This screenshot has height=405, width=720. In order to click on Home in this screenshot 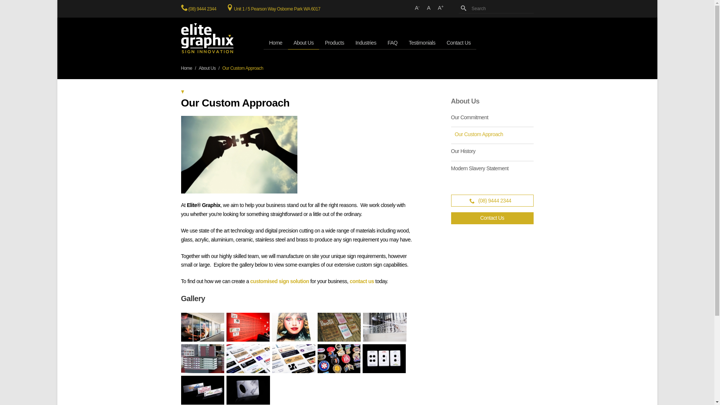, I will do `click(275, 43)`.